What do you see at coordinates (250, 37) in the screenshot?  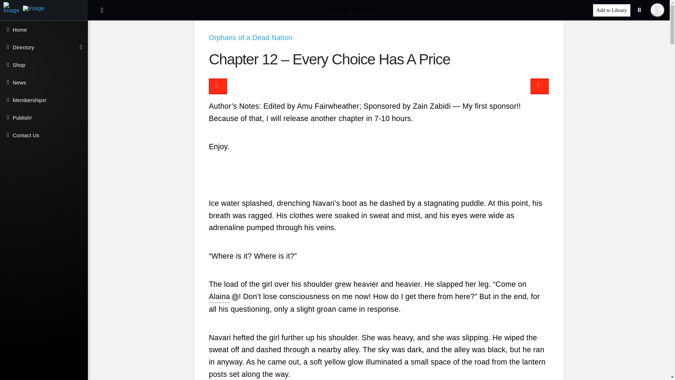 I see `Orphans of a Dead Nation` at bounding box center [250, 37].